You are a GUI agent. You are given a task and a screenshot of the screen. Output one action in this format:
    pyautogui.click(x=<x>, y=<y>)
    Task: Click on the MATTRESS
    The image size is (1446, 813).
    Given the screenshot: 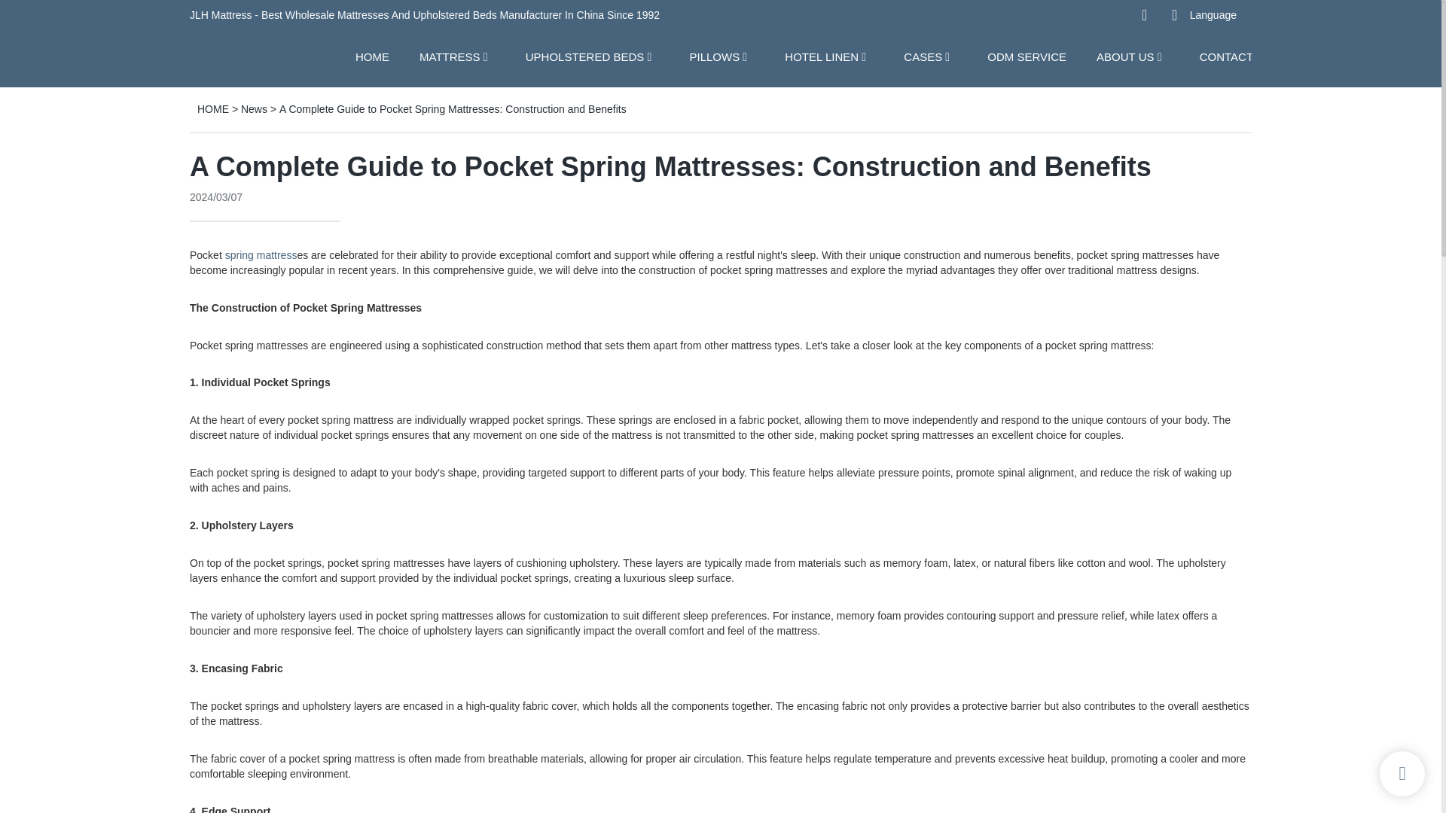 What is the action you would take?
    pyautogui.click(x=449, y=56)
    